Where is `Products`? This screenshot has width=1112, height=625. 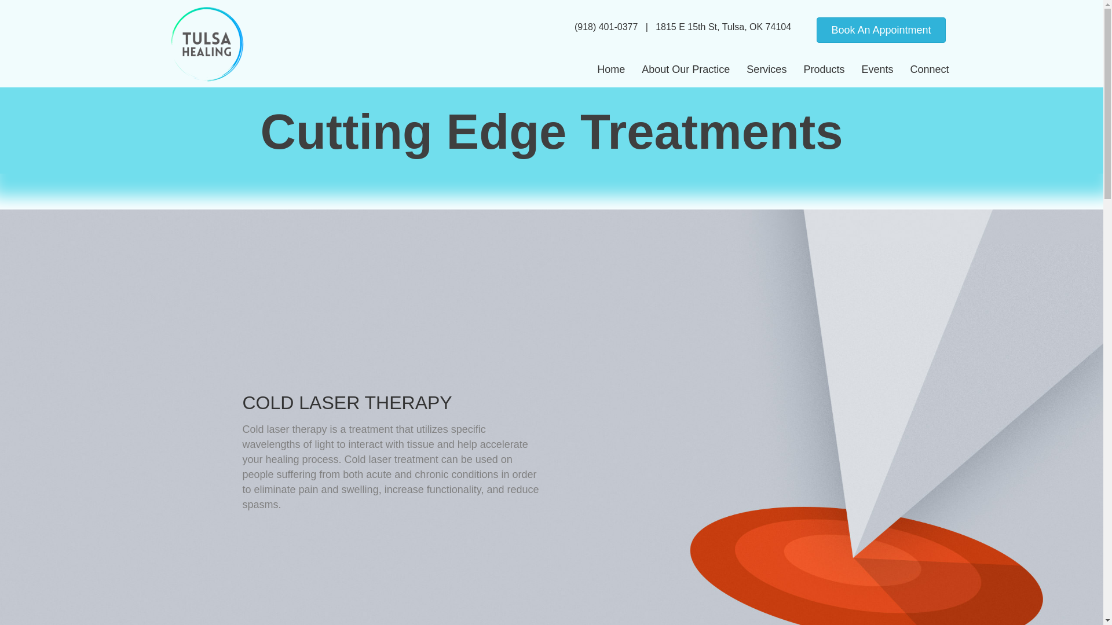
Products is located at coordinates (824, 69).